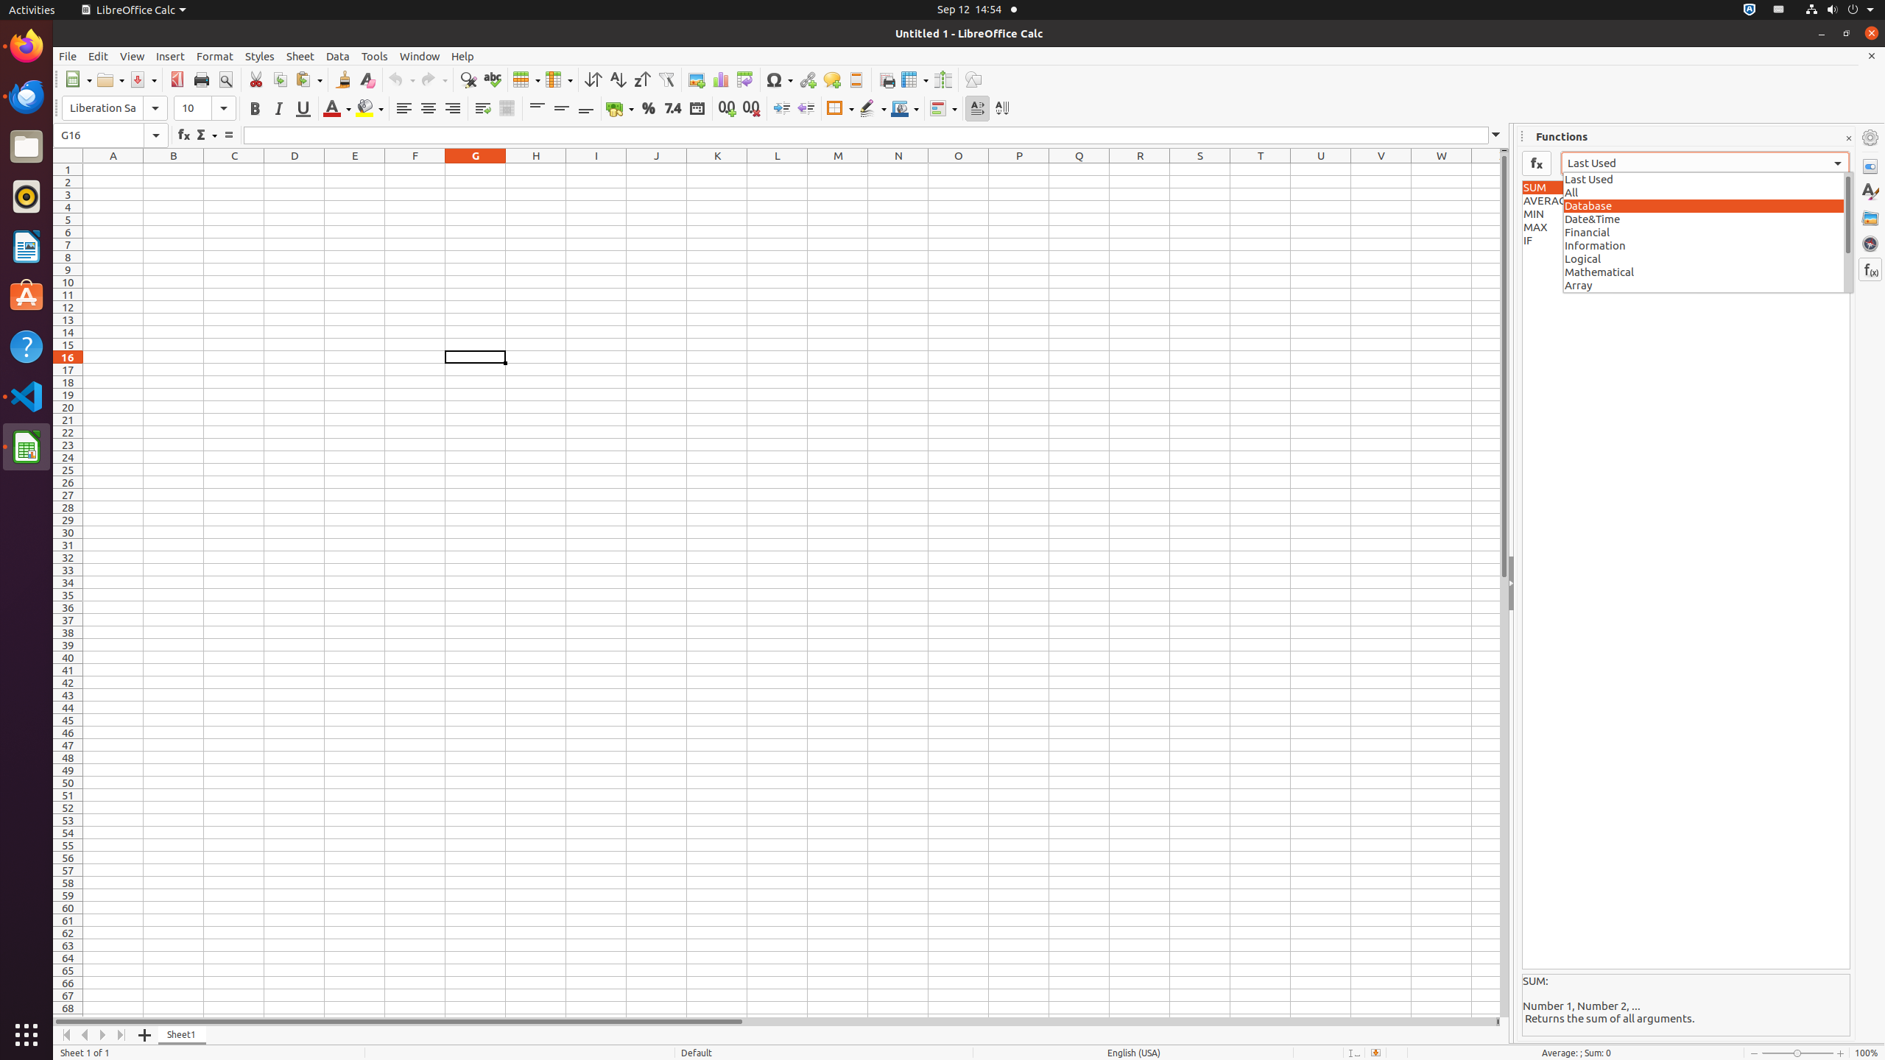  I want to click on Column, so click(559, 79).